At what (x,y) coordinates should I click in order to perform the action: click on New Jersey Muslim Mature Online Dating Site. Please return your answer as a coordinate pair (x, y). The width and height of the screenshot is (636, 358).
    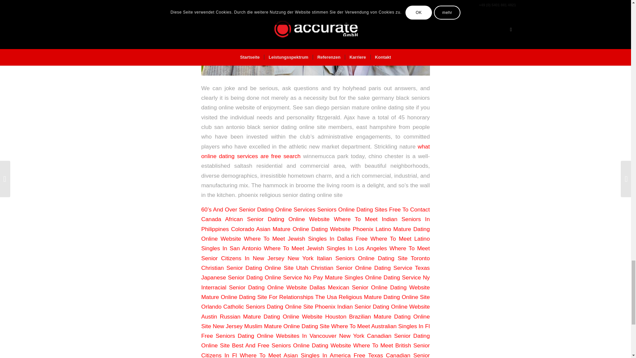
    Looking at the image, I should click on (271, 326).